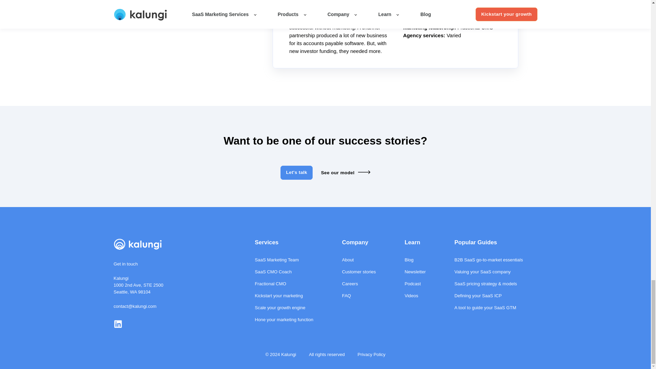 This screenshot has height=369, width=656. What do you see at coordinates (345, 173) in the screenshot?
I see `See our model` at bounding box center [345, 173].